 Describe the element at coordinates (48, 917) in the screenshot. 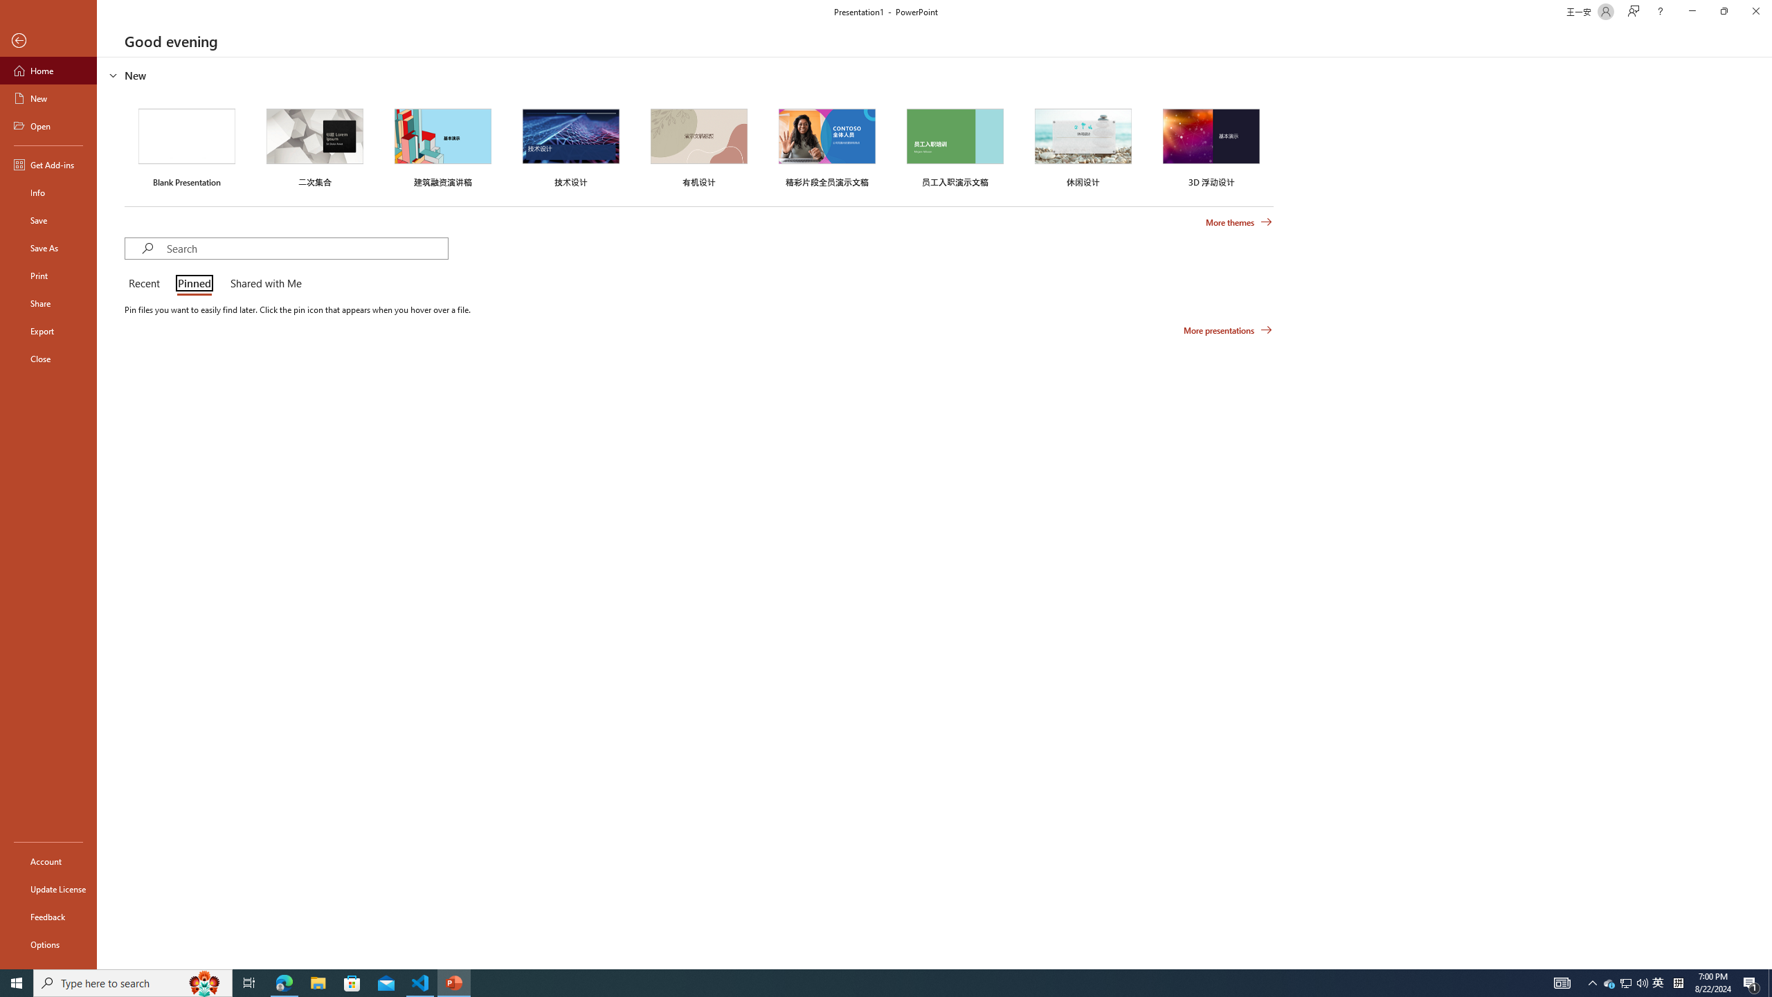

I see `Feedback` at that location.